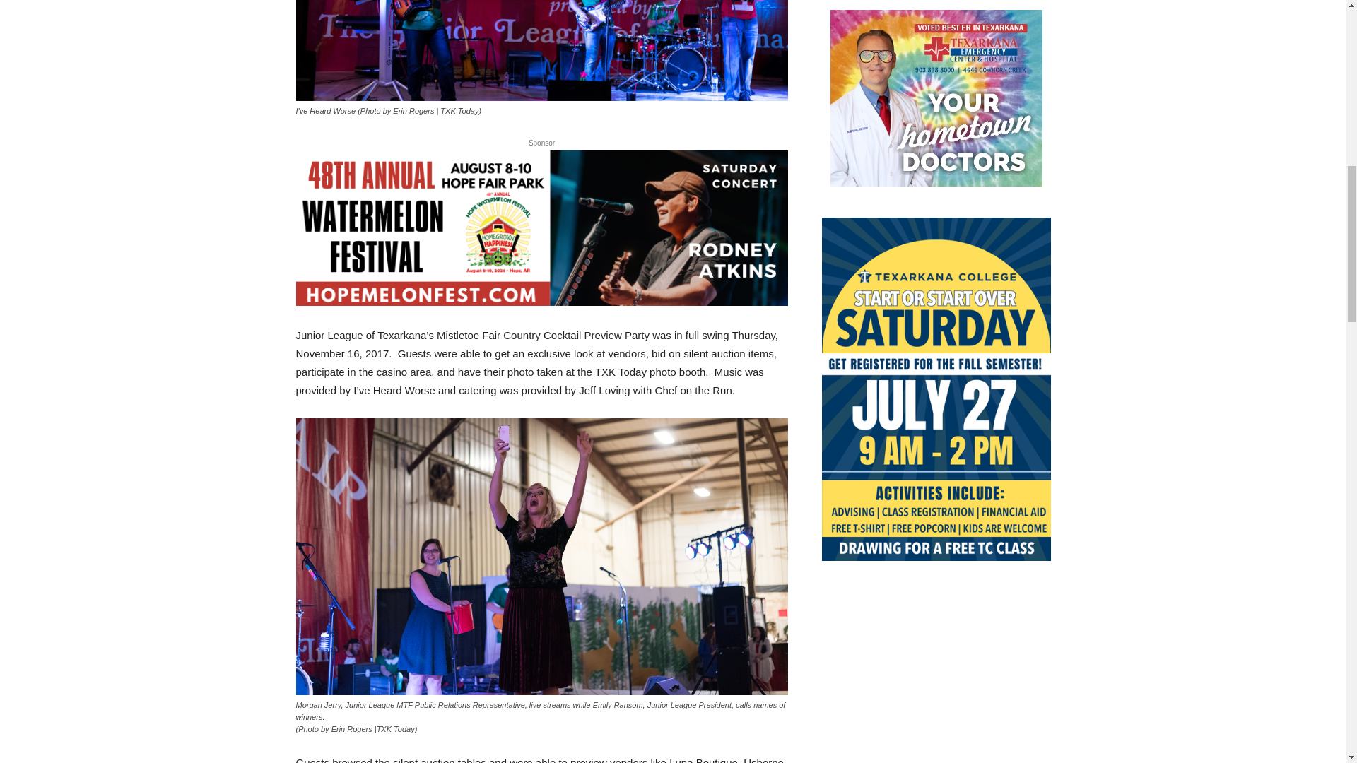 The width and height of the screenshot is (1357, 763). What do you see at coordinates (541, 227) in the screenshot?
I see `Hope Watermelon Festival 24 728` at bounding box center [541, 227].